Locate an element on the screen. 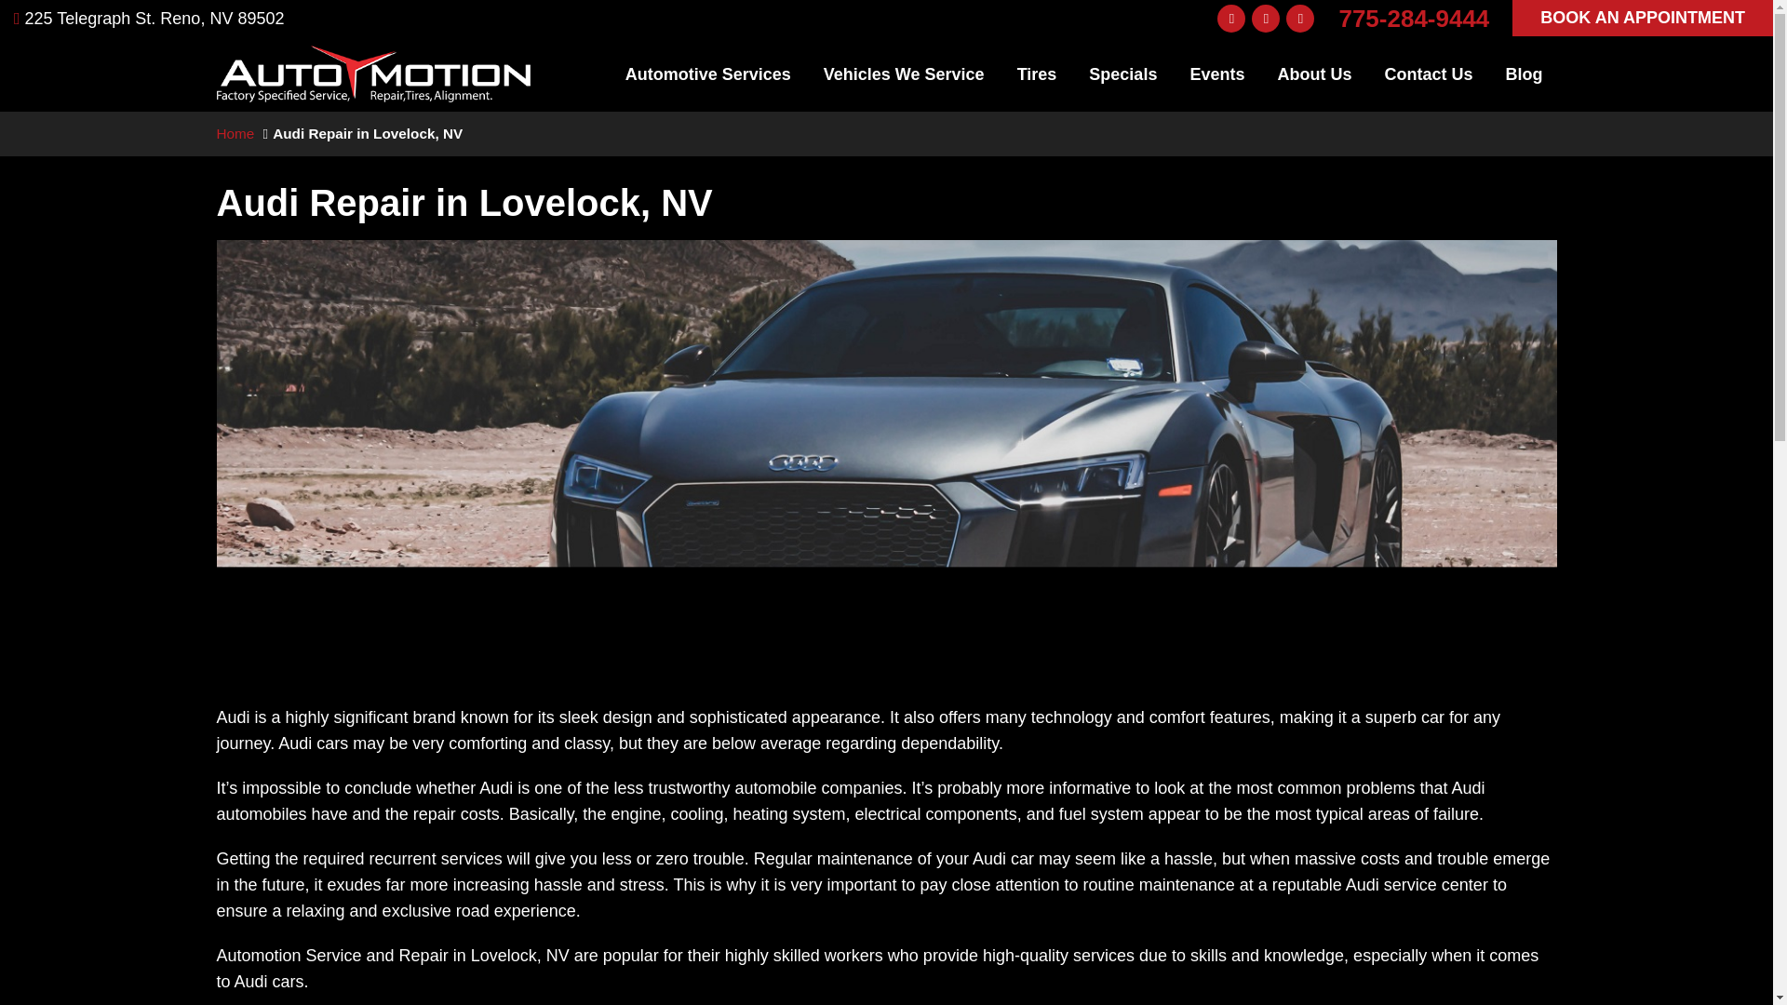 The width and height of the screenshot is (1787, 1005). Go to Automotion. is located at coordinates (235, 134).